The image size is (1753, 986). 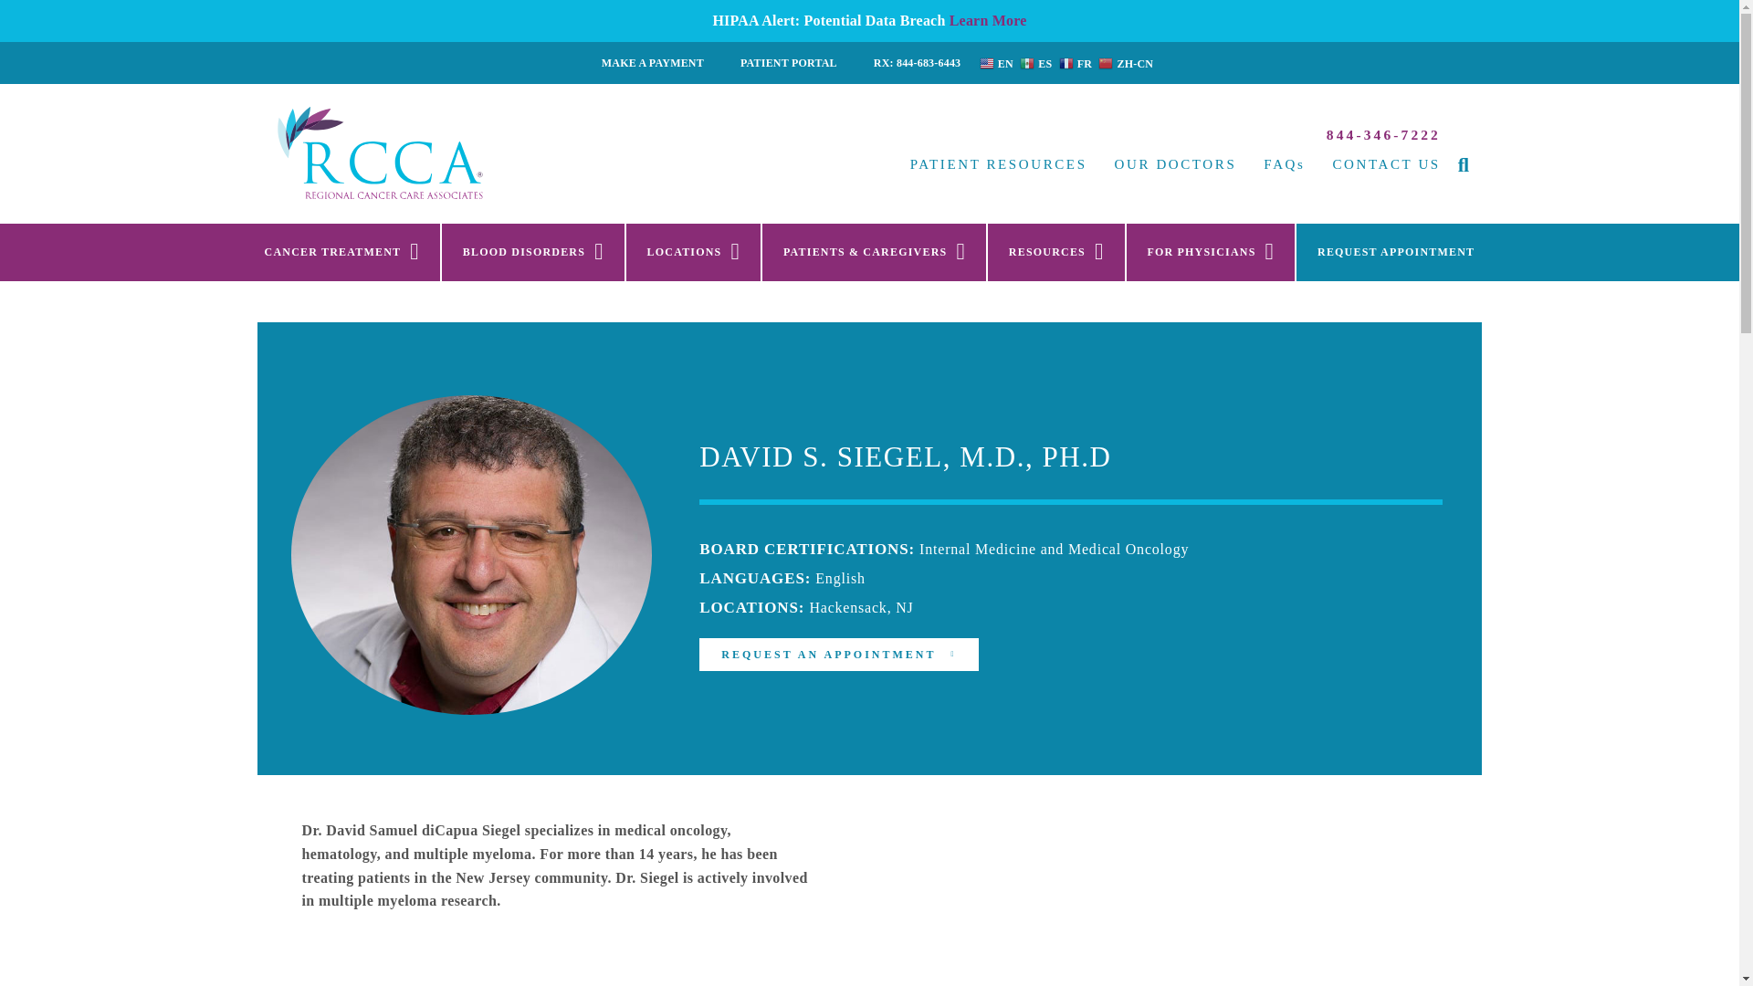 I want to click on ES, so click(x=1037, y=62).